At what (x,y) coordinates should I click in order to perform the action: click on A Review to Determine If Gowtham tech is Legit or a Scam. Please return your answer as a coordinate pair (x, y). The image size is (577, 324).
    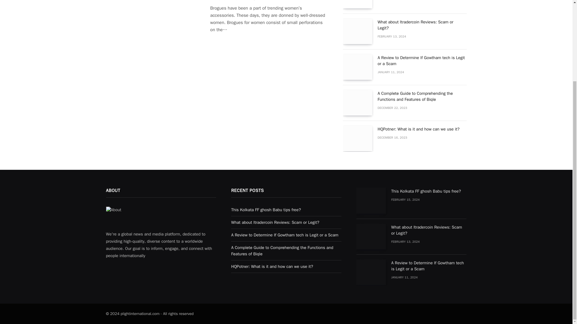
    Looking at the image, I should click on (371, 272).